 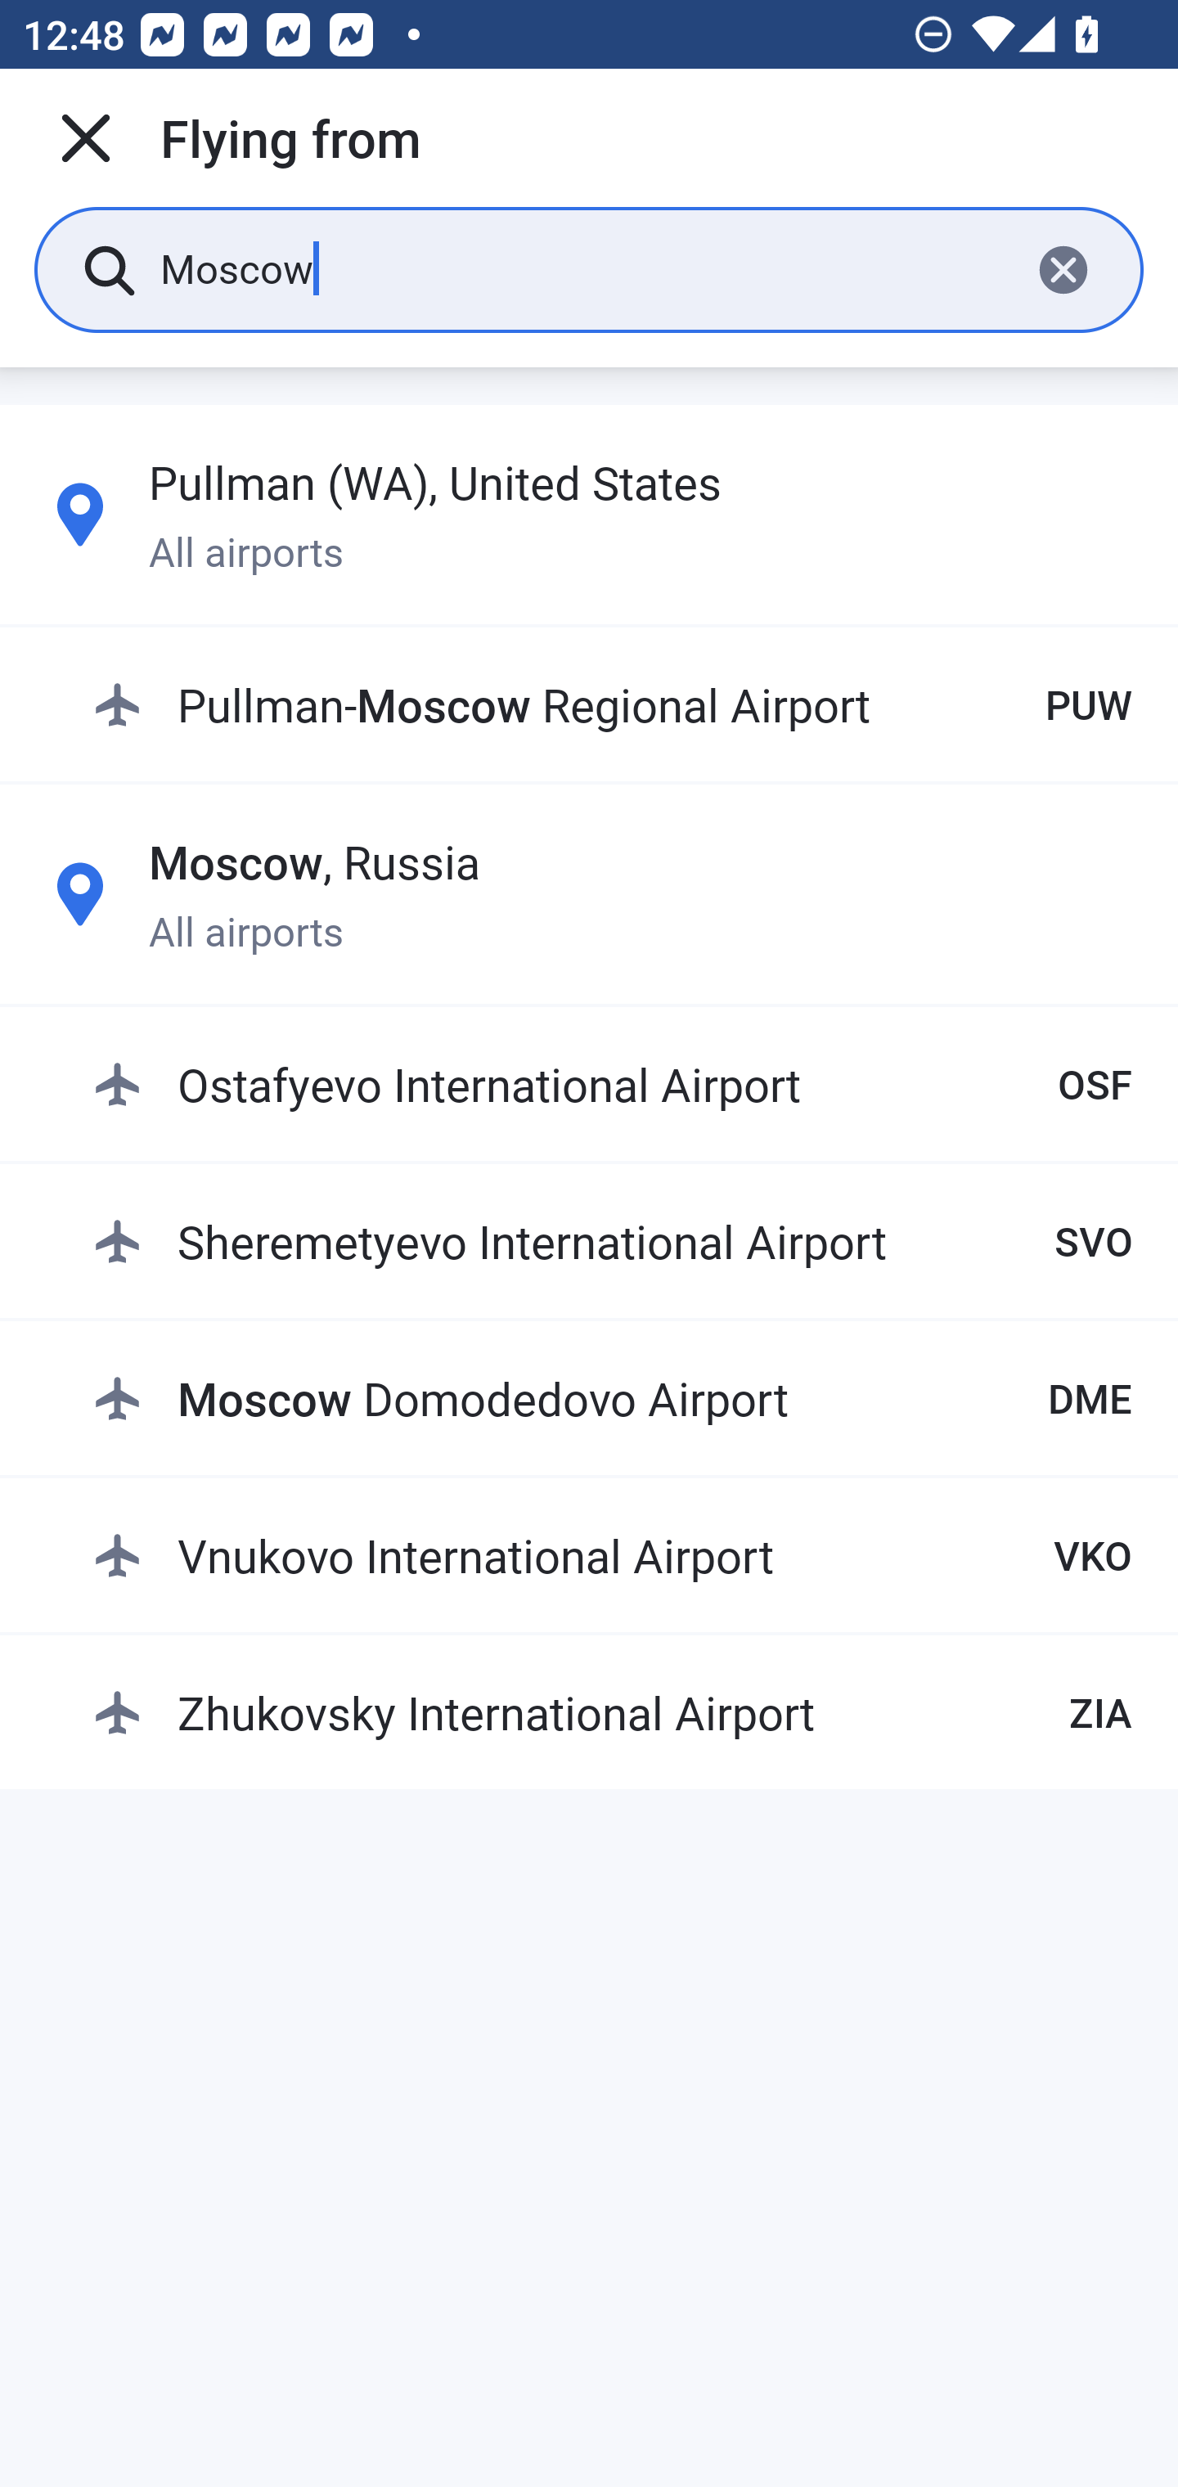 What do you see at coordinates (589, 515) in the screenshot?
I see `Pullman (WA), United States All airports` at bounding box center [589, 515].